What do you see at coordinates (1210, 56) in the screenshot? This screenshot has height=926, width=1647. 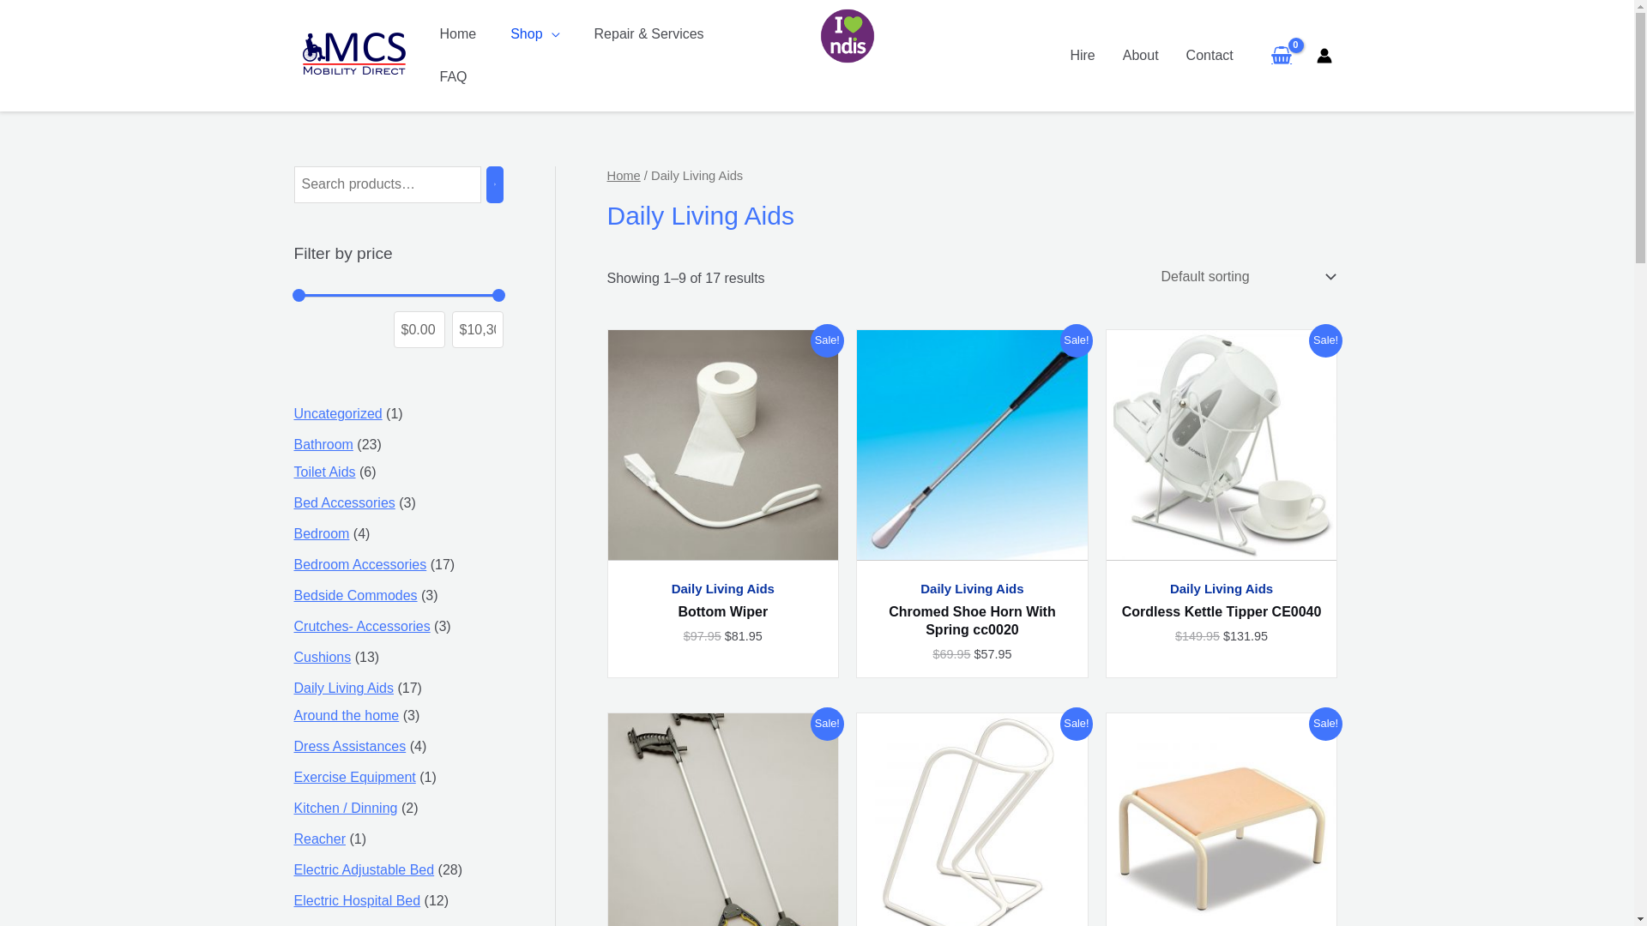 I see `Contact` at bounding box center [1210, 56].